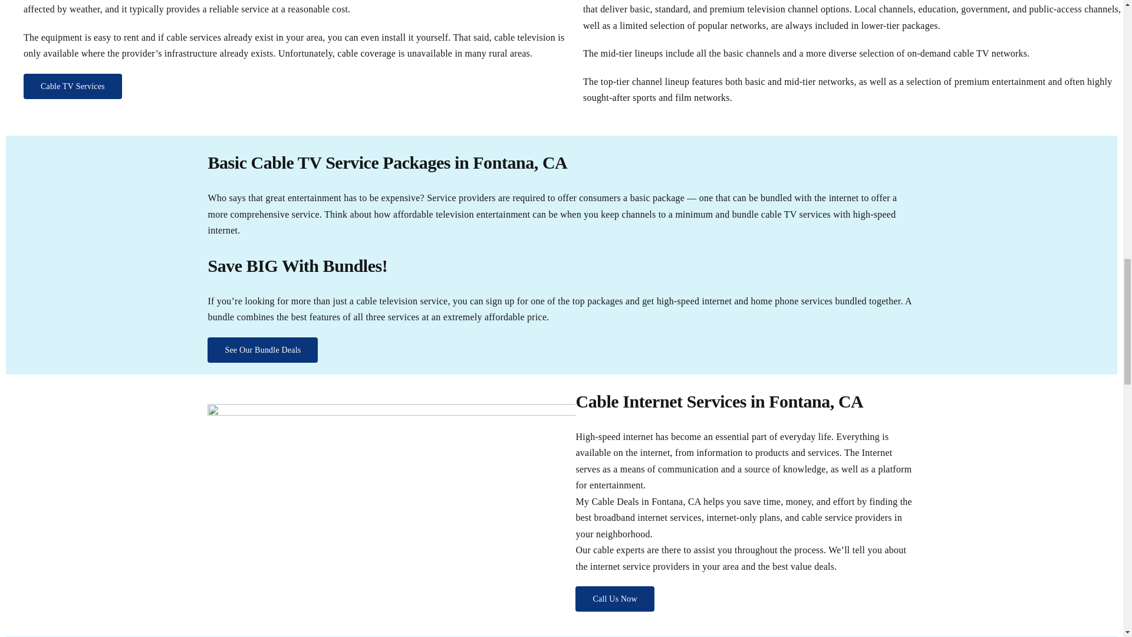  I want to click on Cable TV Services, so click(73, 86).